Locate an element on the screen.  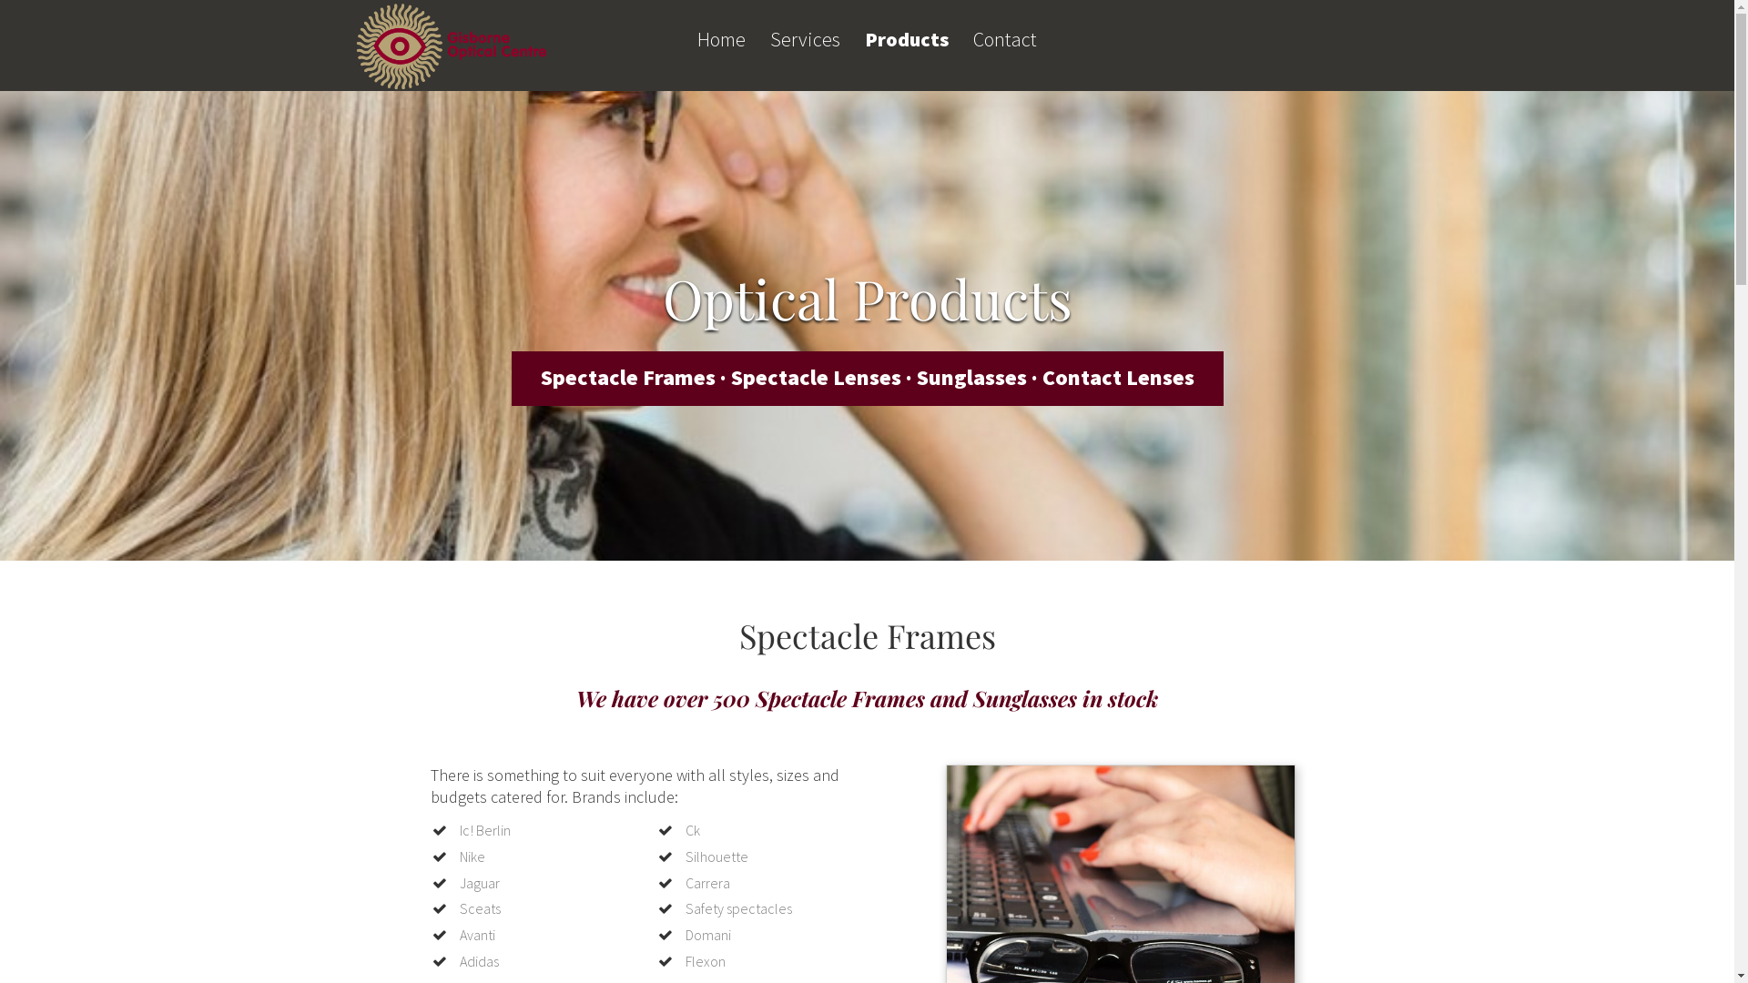
Spectacle Lenses is located at coordinates (816, 377).